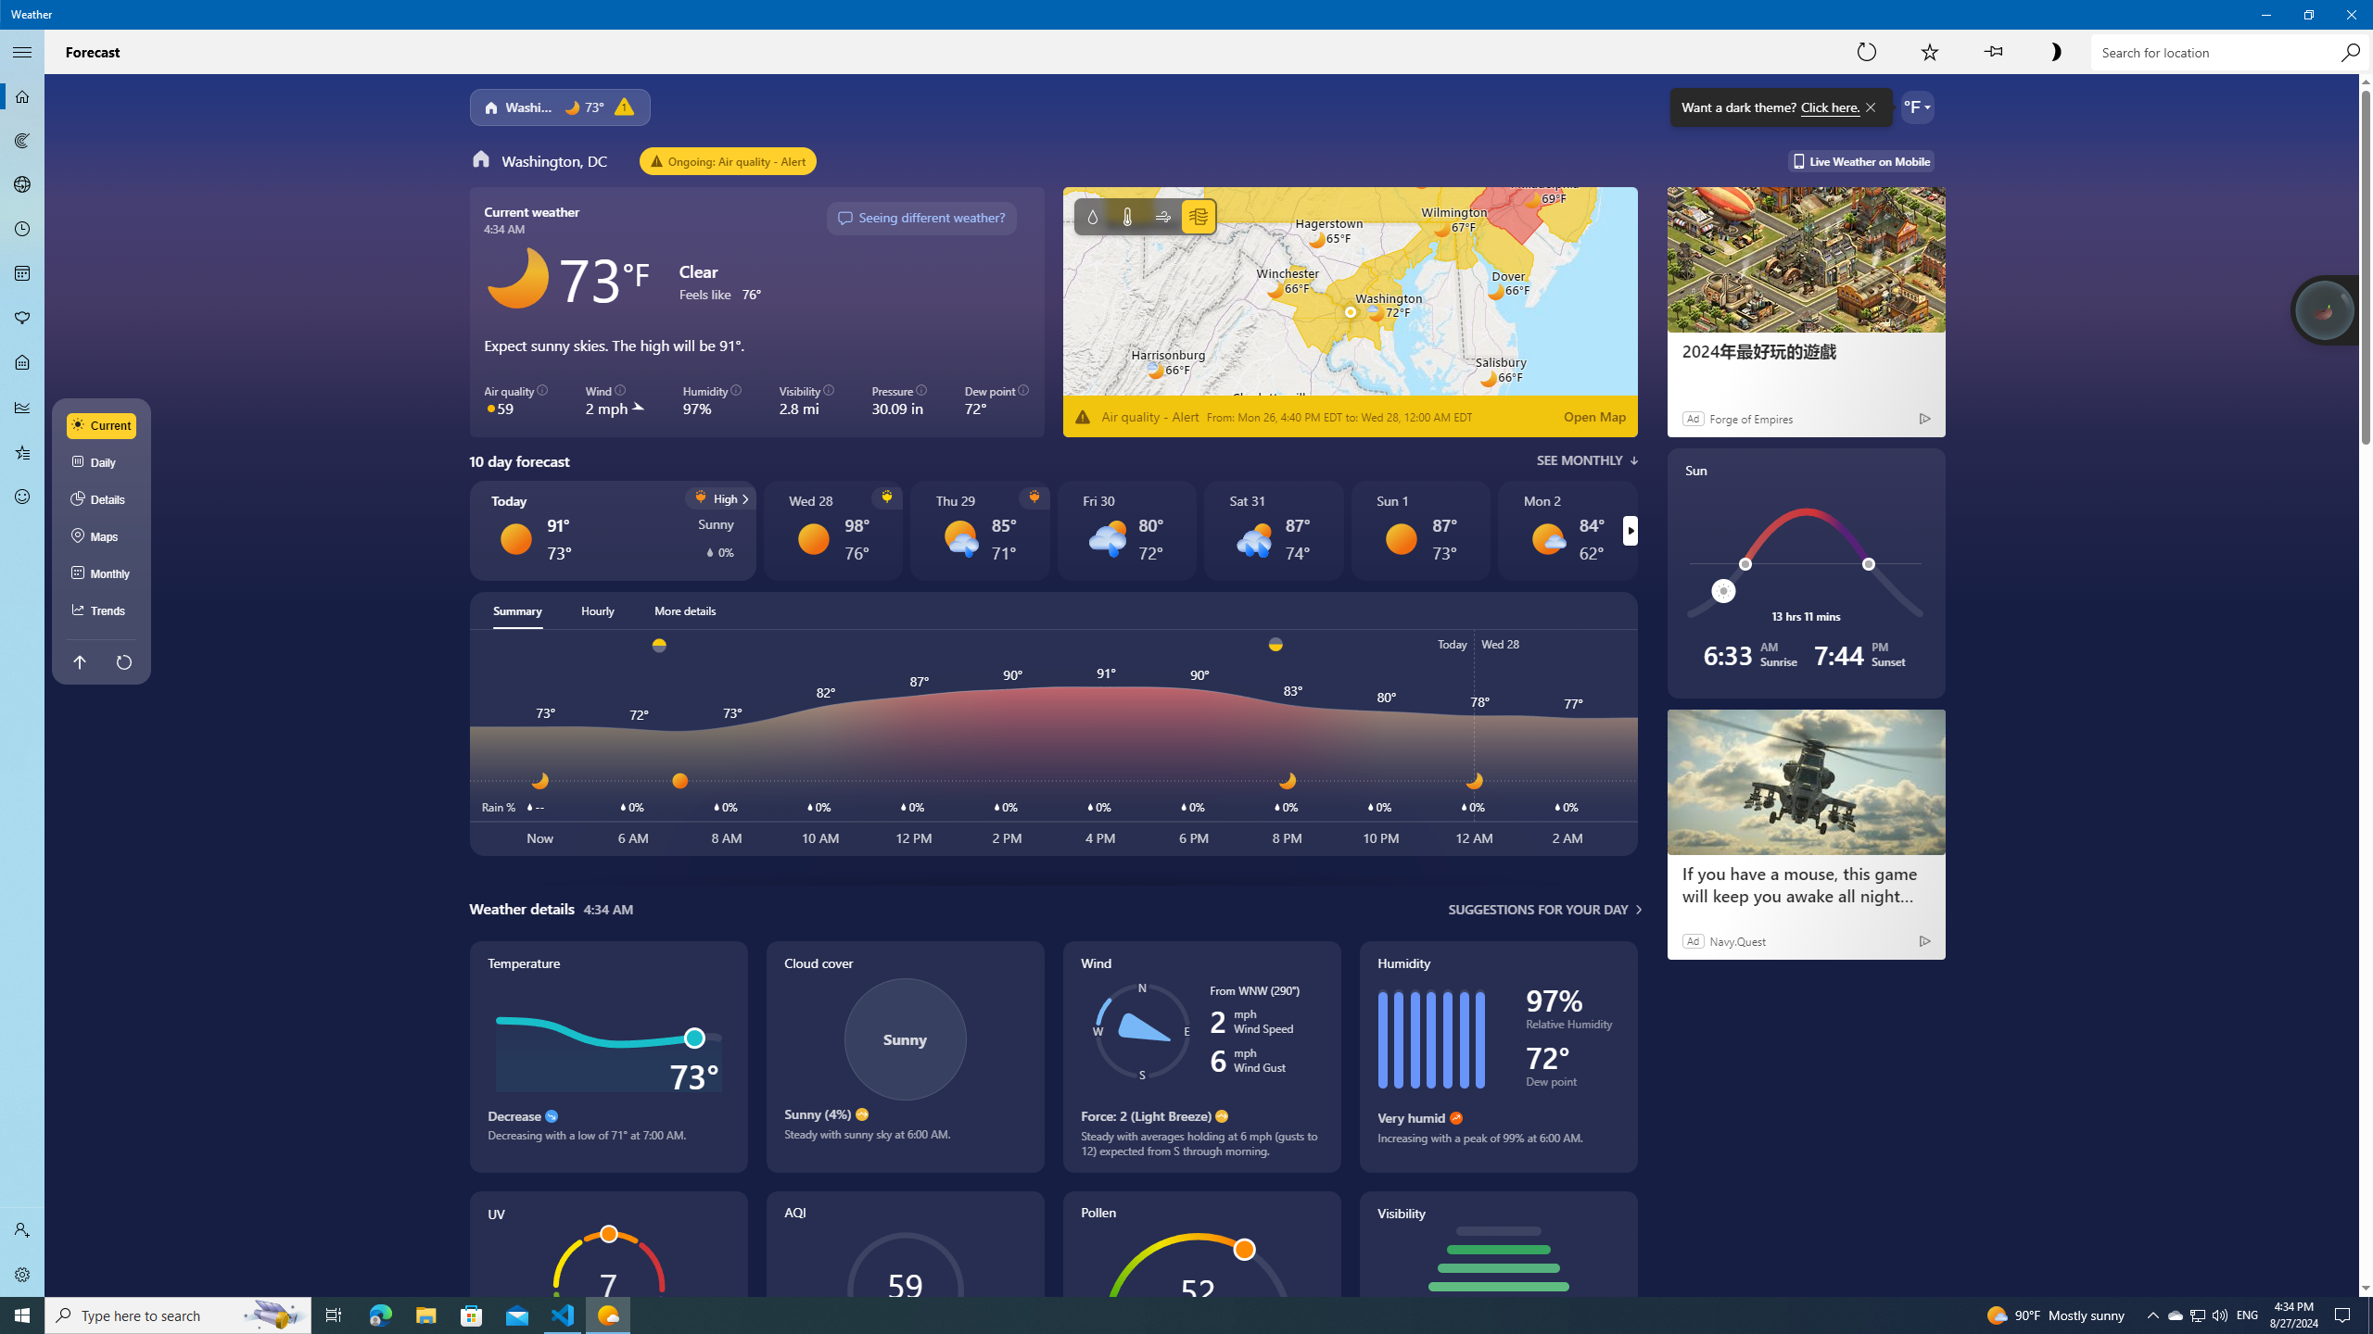 Image resolution: width=2373 pixels, height=1334 pixels. Describe the element at coordinates (1930, 52) in the screenshot. I see `Add to Favorites` at that location.